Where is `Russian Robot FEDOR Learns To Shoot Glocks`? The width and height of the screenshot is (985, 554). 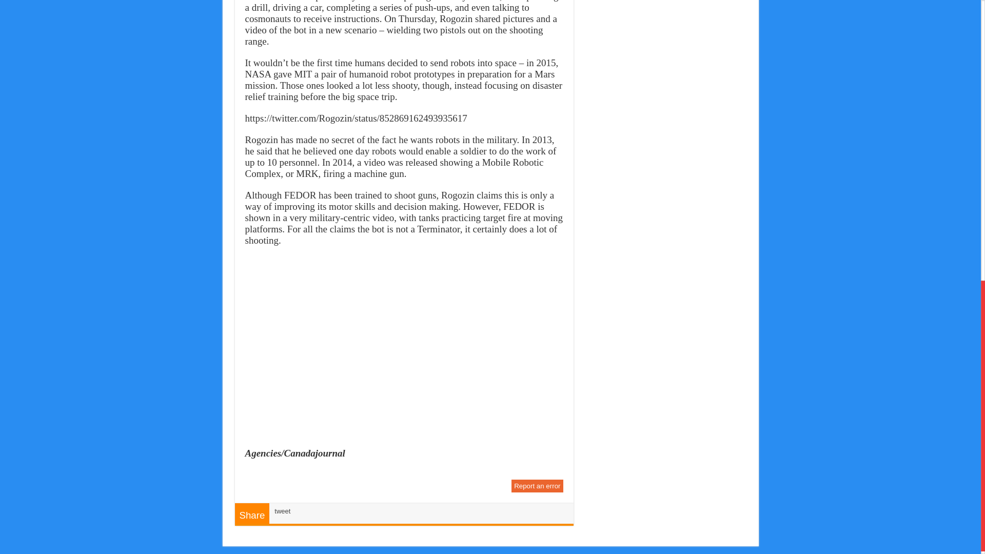 Russian Robot FEDOR Learns To Shoot Glocks is located at coordinates (404, 346).